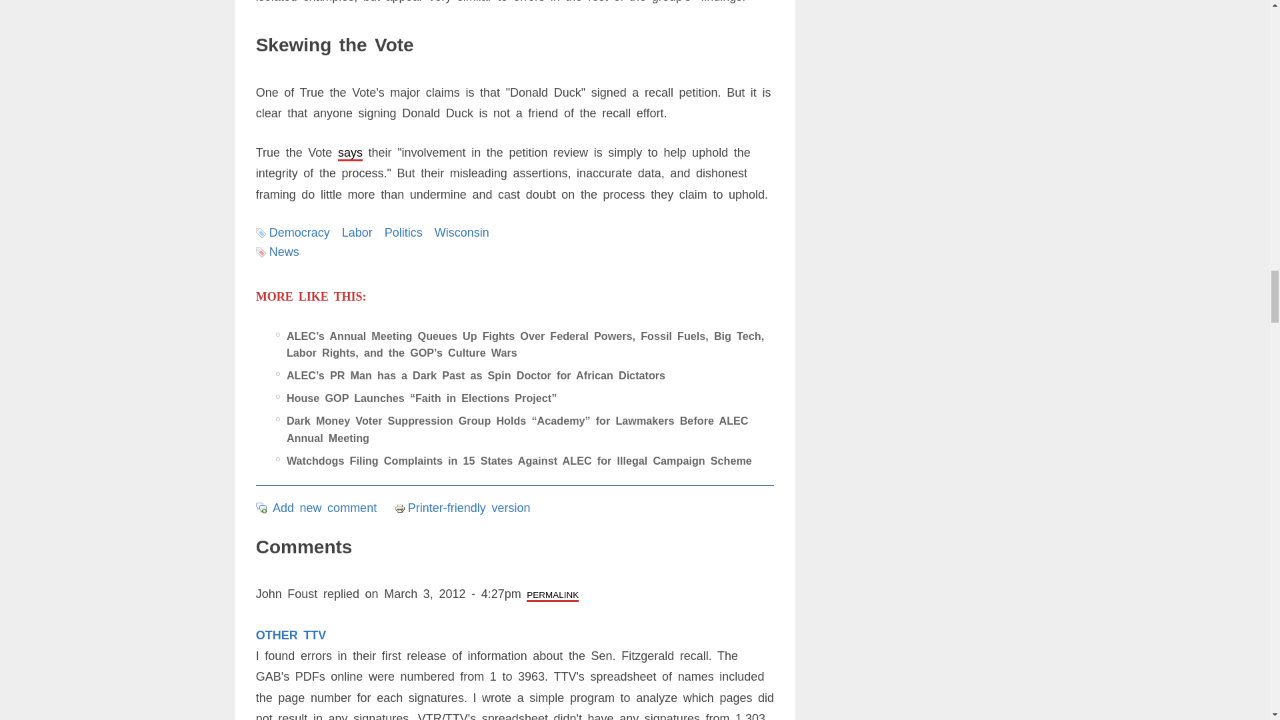  Describe the element at coordinates (324, 508) in the screenshot. I see `Share your thoughts and opinions related to this posting.` at that location.